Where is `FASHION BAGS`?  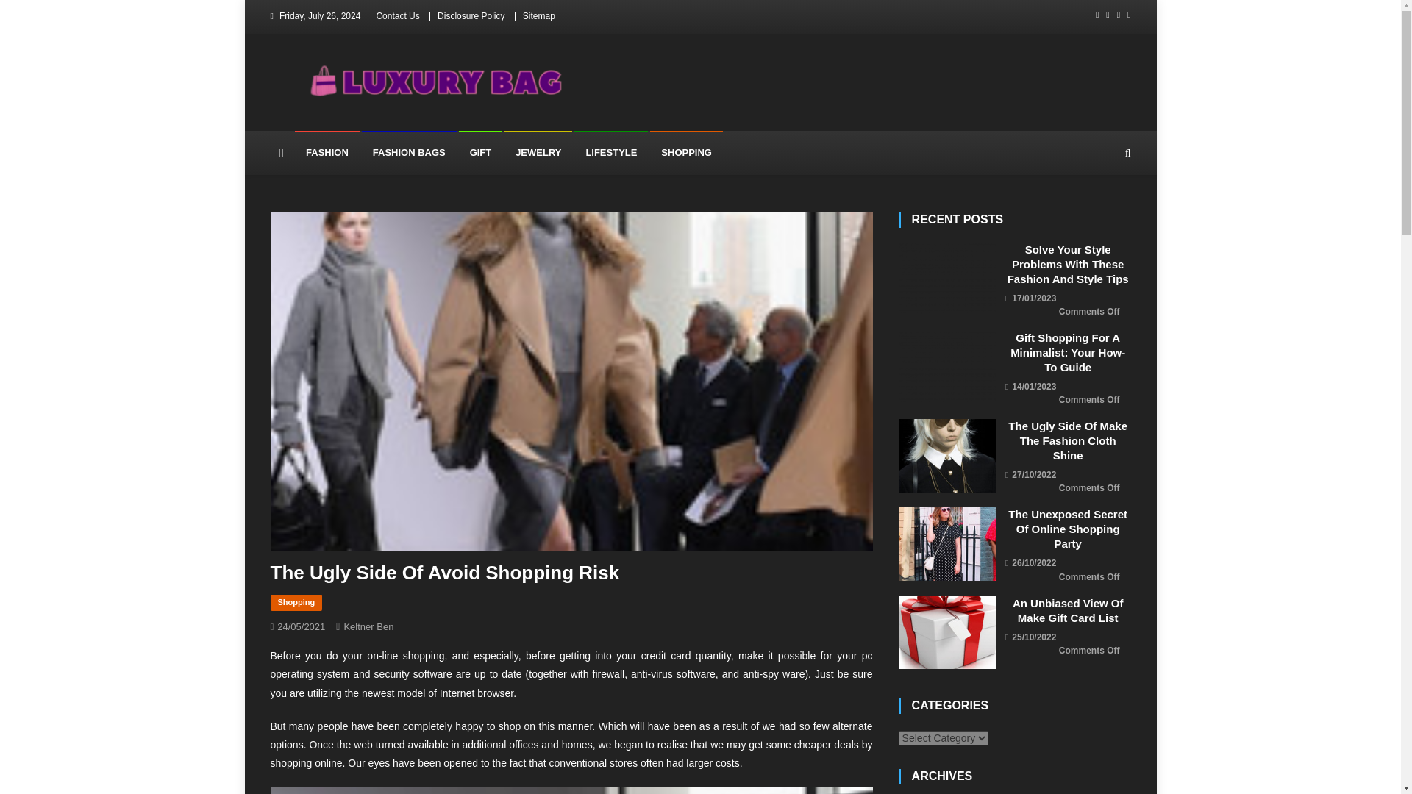
FASHION BAGS is located at coordinates (409, 153).